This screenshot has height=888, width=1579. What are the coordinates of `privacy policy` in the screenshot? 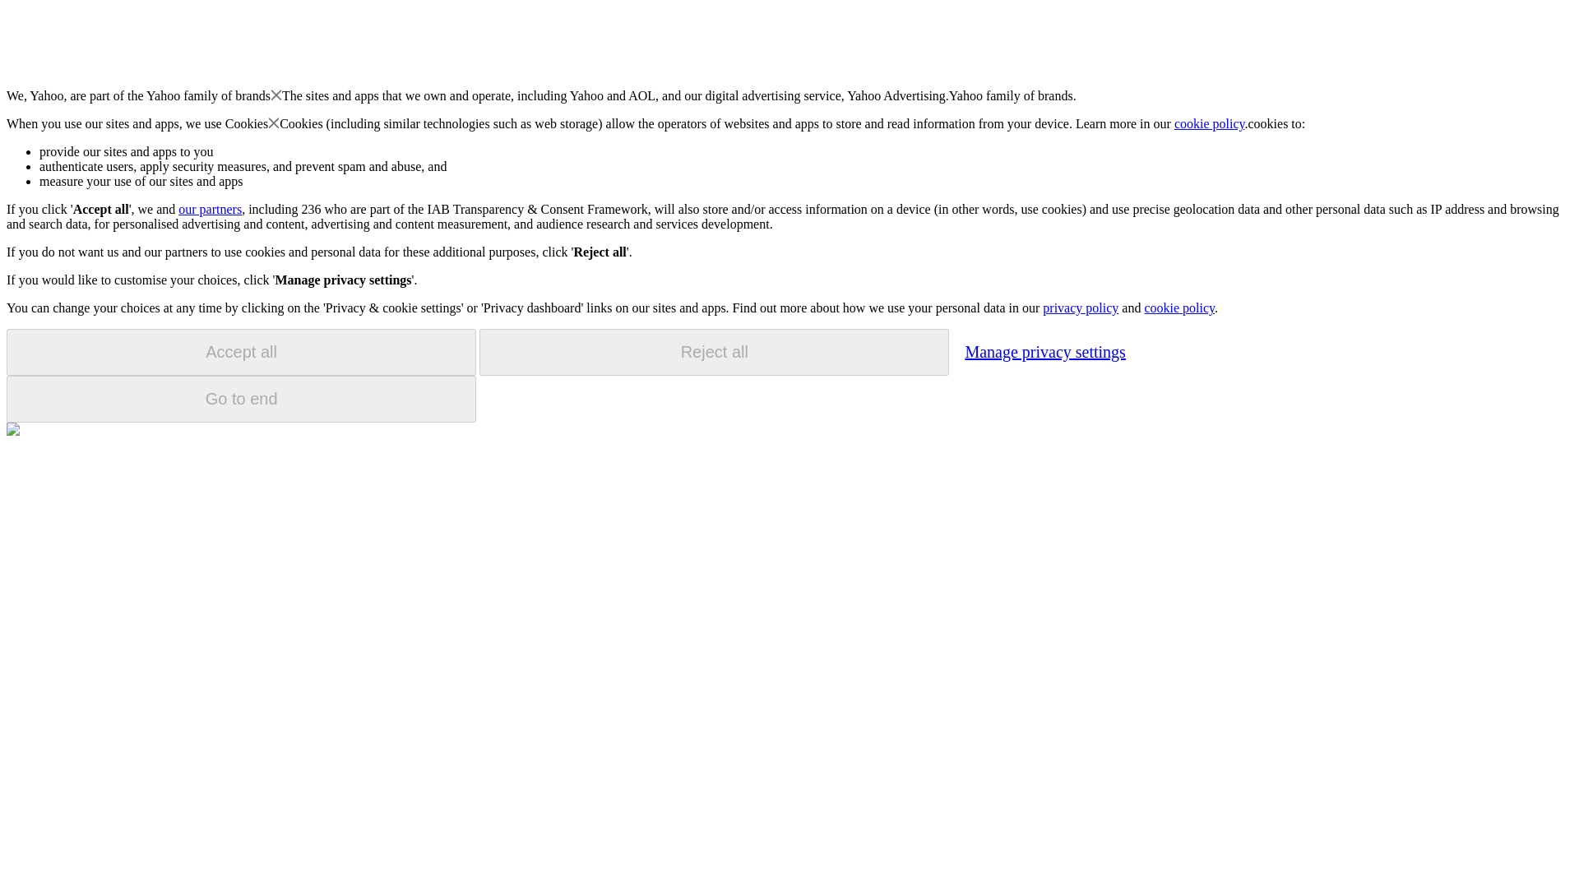 It's located at (1080, 308).